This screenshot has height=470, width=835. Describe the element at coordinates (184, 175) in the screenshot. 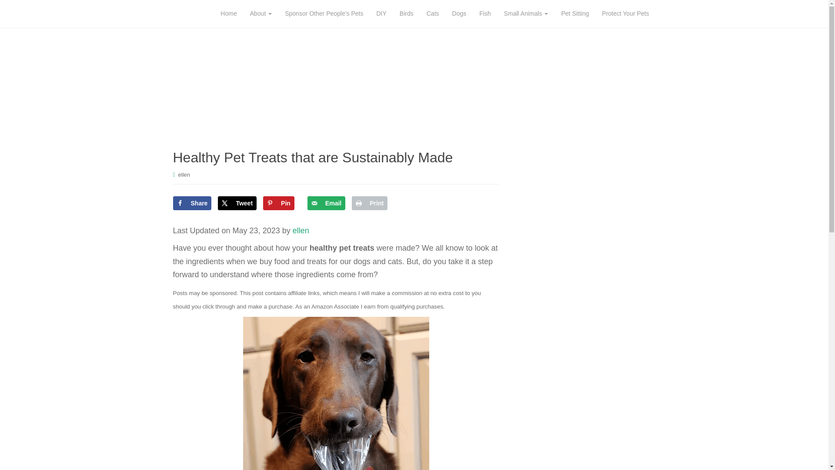

I see `ellen` at that location.